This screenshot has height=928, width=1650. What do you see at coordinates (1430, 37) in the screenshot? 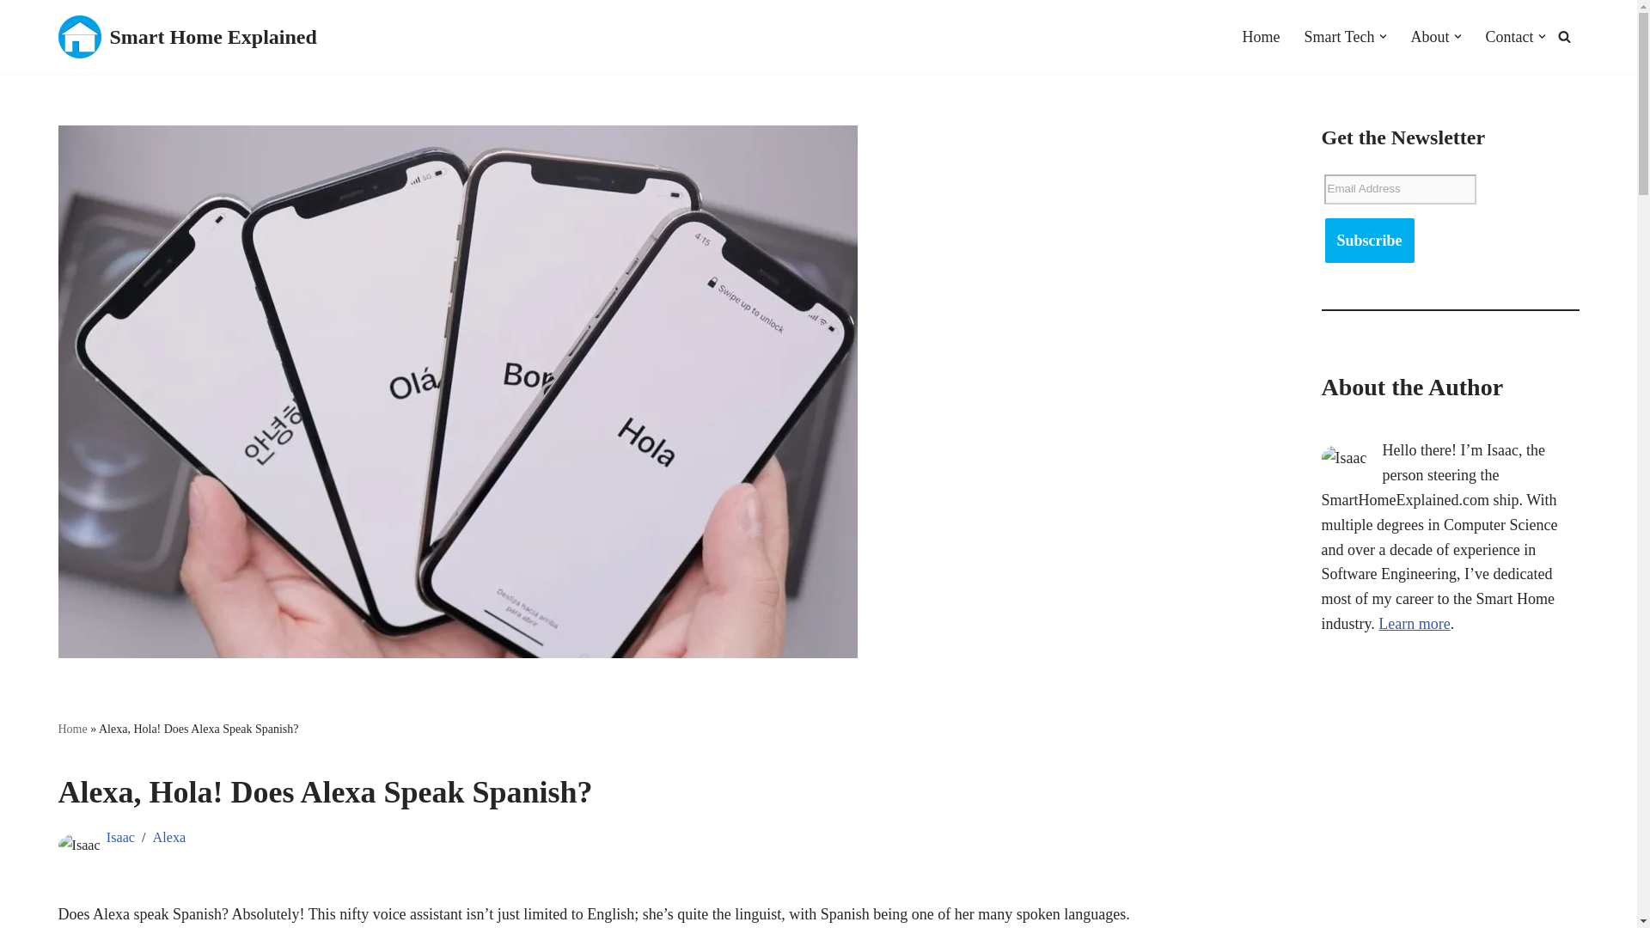
I see `About` at bounding box center [1430, 37].